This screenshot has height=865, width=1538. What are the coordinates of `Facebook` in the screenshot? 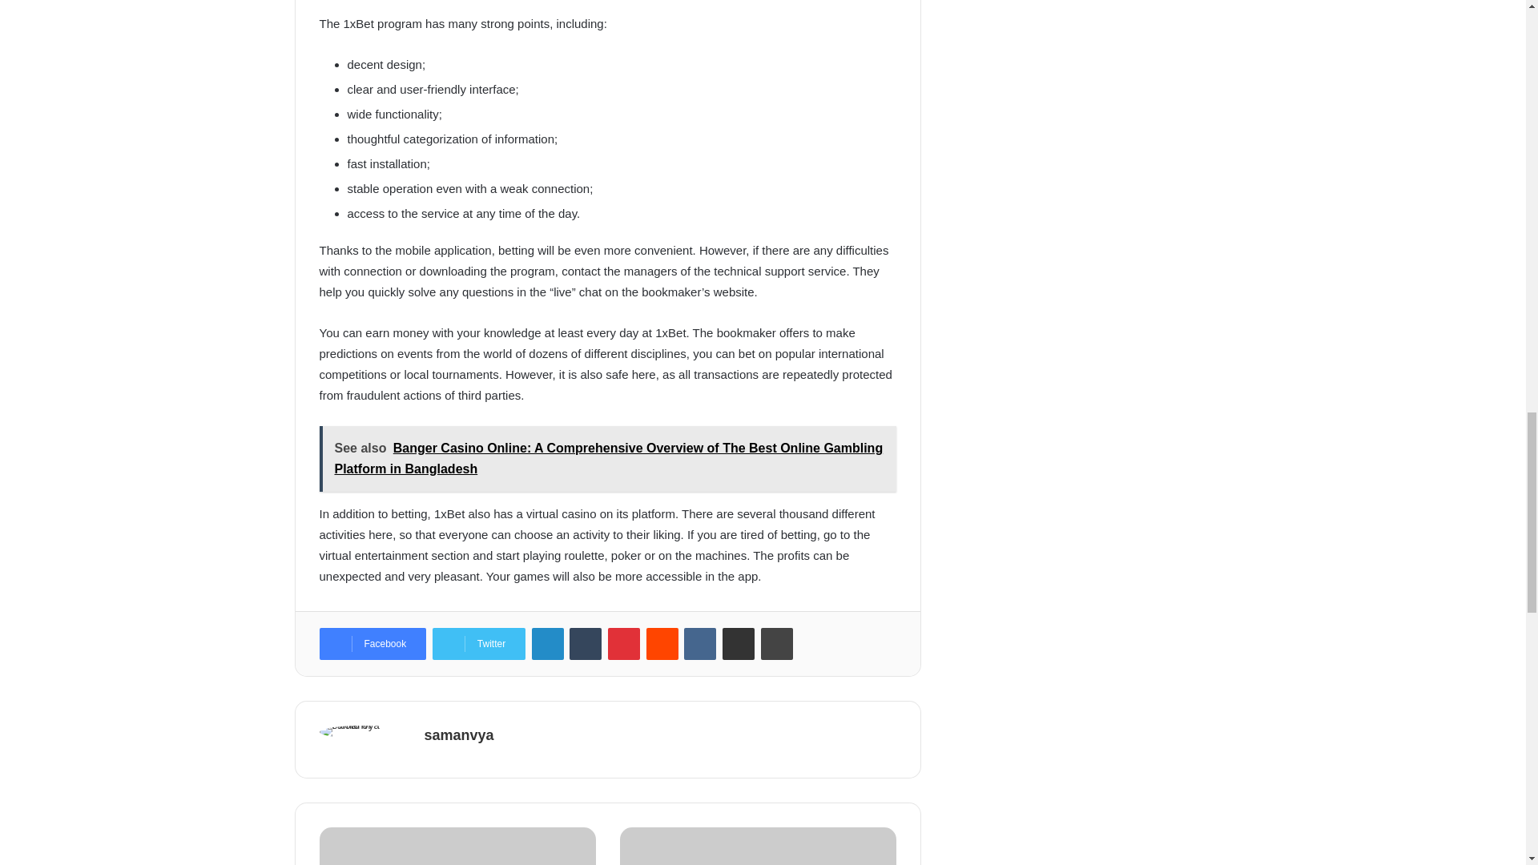 It's located at (372, 644).